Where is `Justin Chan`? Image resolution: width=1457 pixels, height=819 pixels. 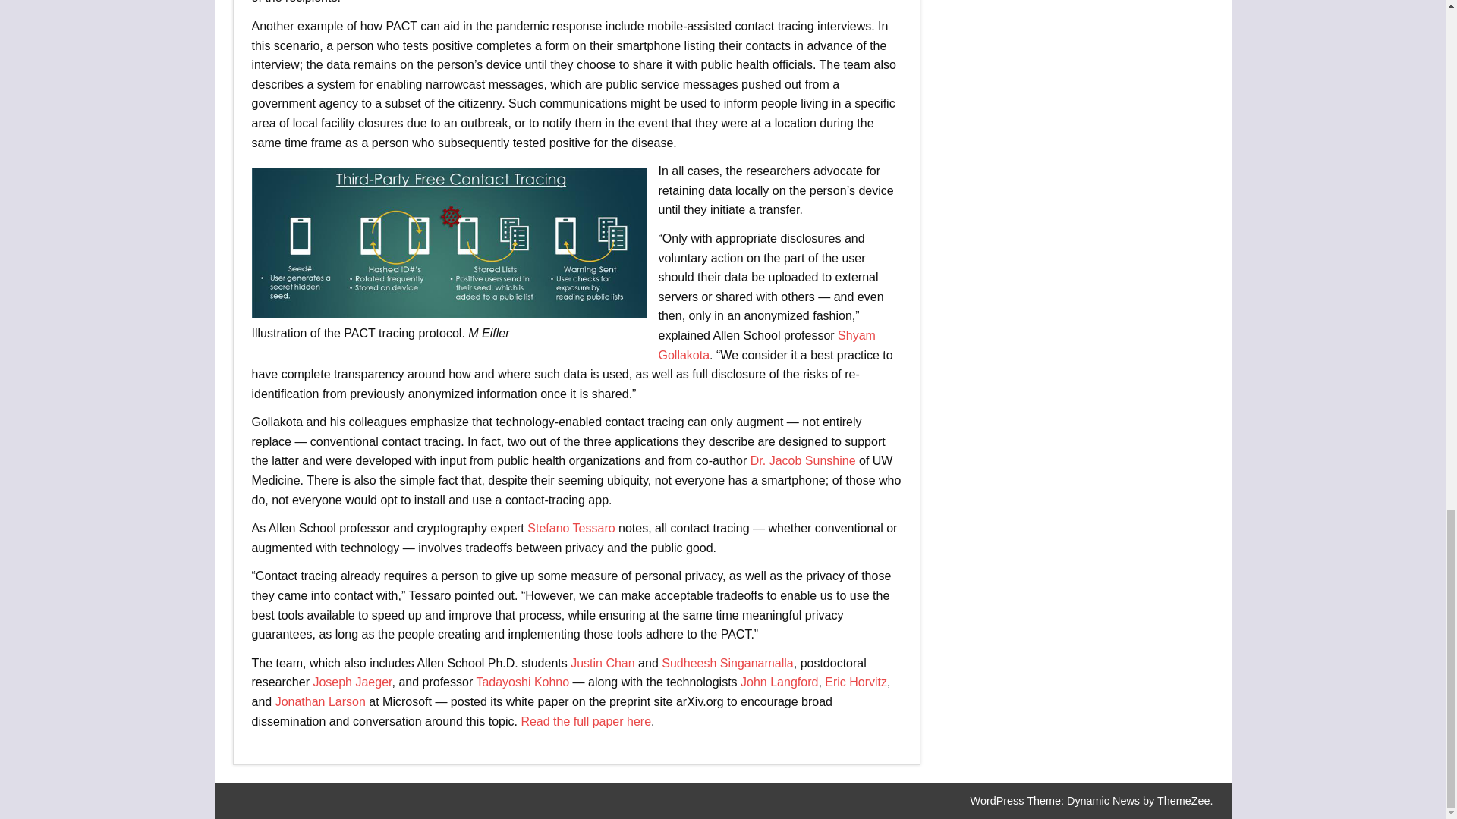 Justin Chan is located at coordinates (603, 663).